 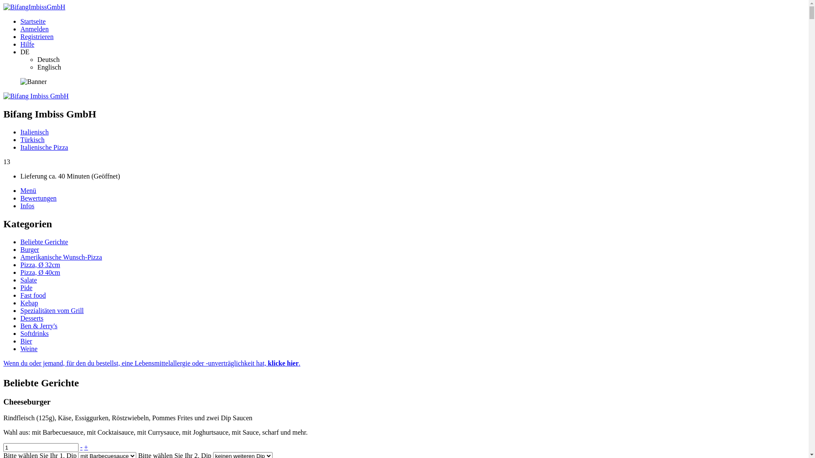 What do you see at coordinates (44, 148) in the screenshot?
I see `Italienische Pizza` at bounding box center [44, 148].